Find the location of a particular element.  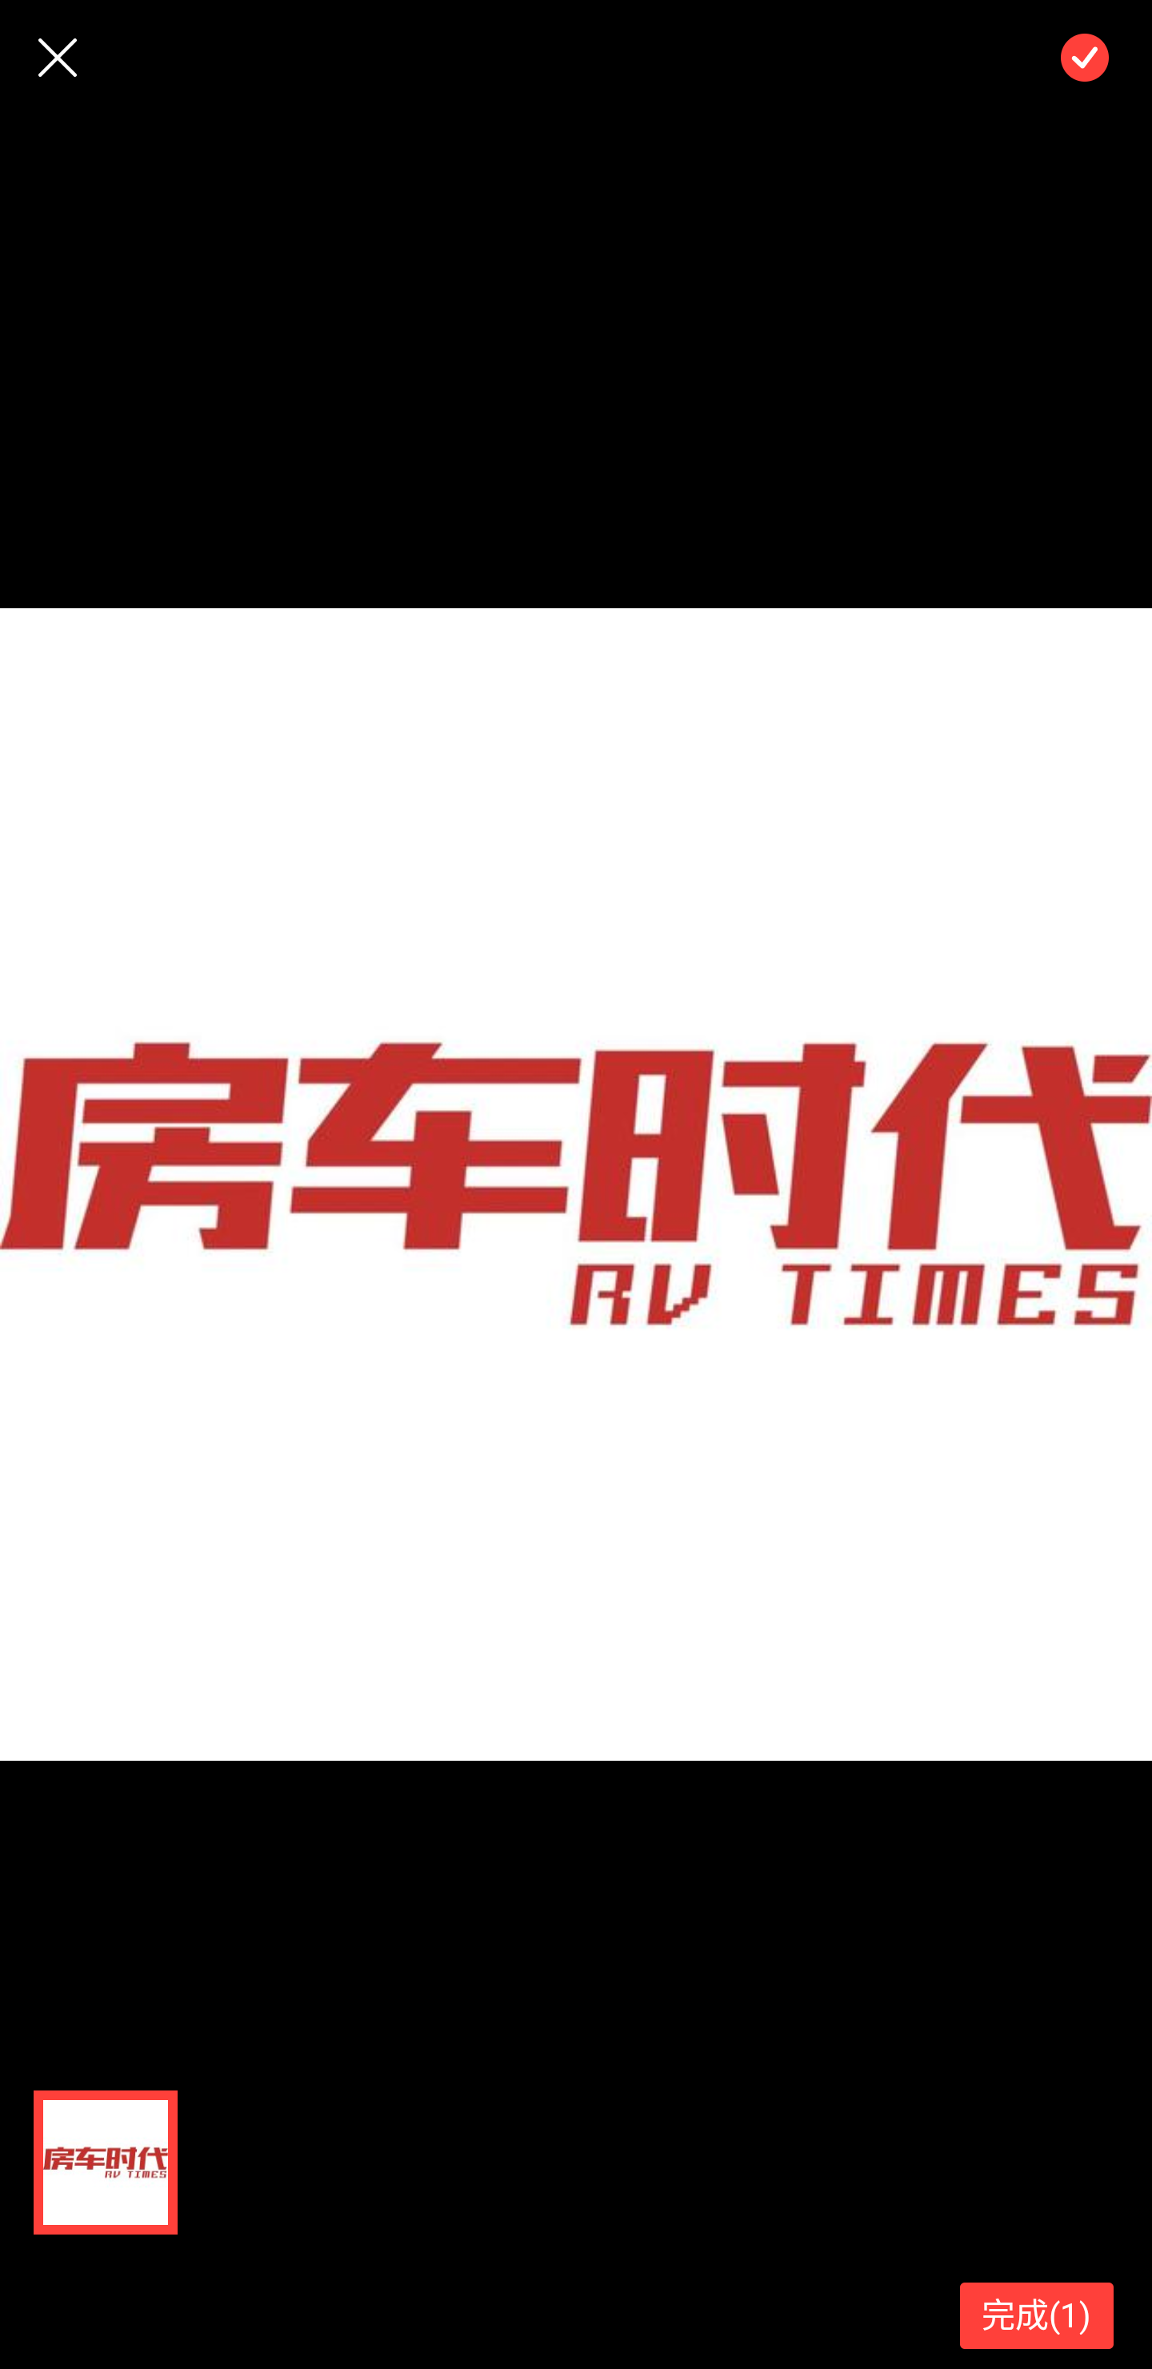

返回 is located at coordinates (58, 58).